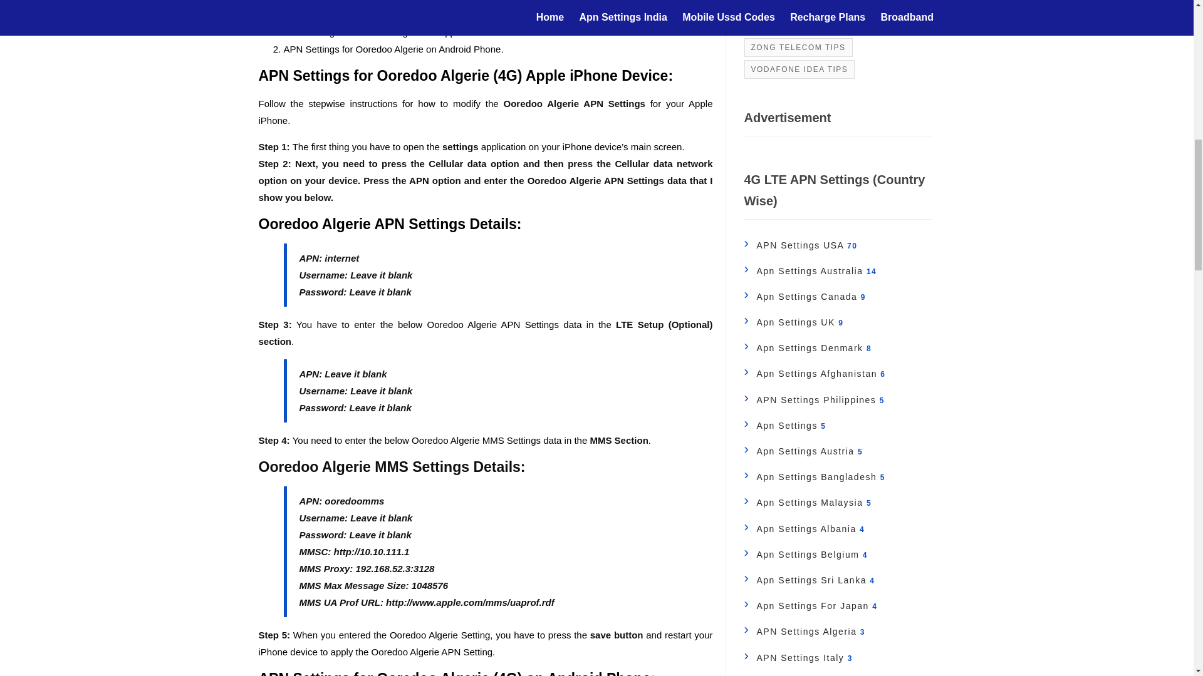  What do you see at coordinates (801, 245) in the screenshot?
I see `APN Settings USA 70` at bounding box center [801, 245].